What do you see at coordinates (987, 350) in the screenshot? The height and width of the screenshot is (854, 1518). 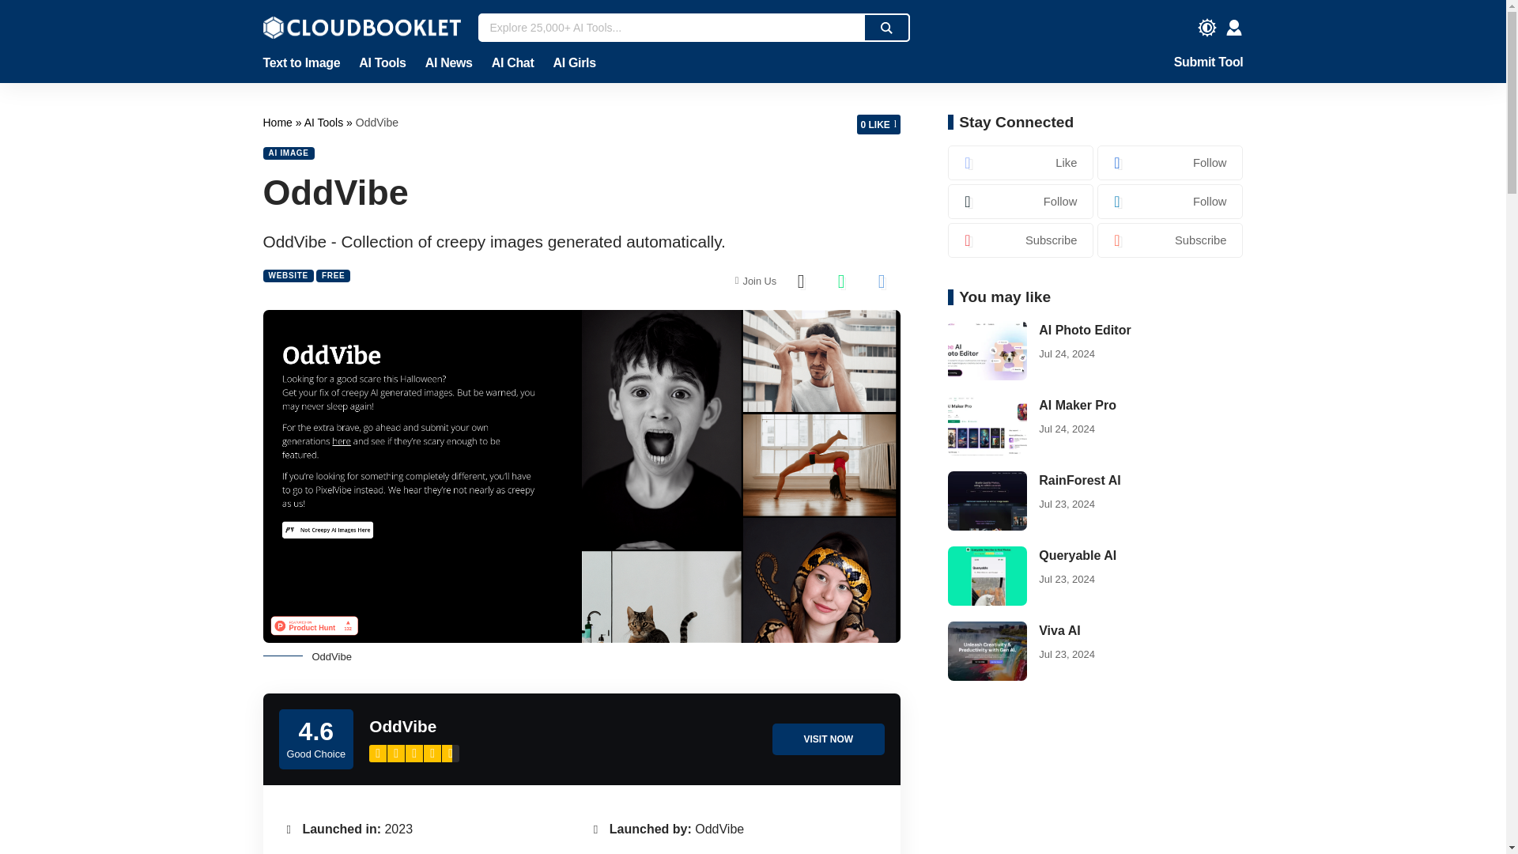 I see `AI Photo Editor` at bounding box center [987, 350].